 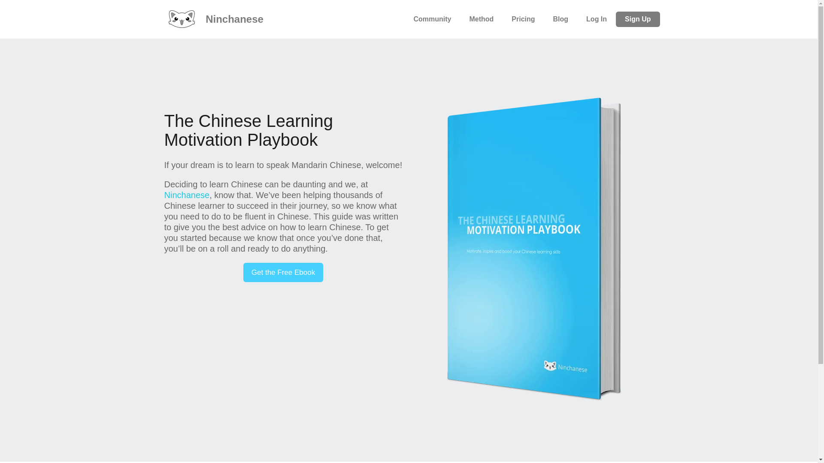 What do you see at coordinates (215, 19) in the screenshot?
I see `Ninchanese` at bounding box center [215, 19].